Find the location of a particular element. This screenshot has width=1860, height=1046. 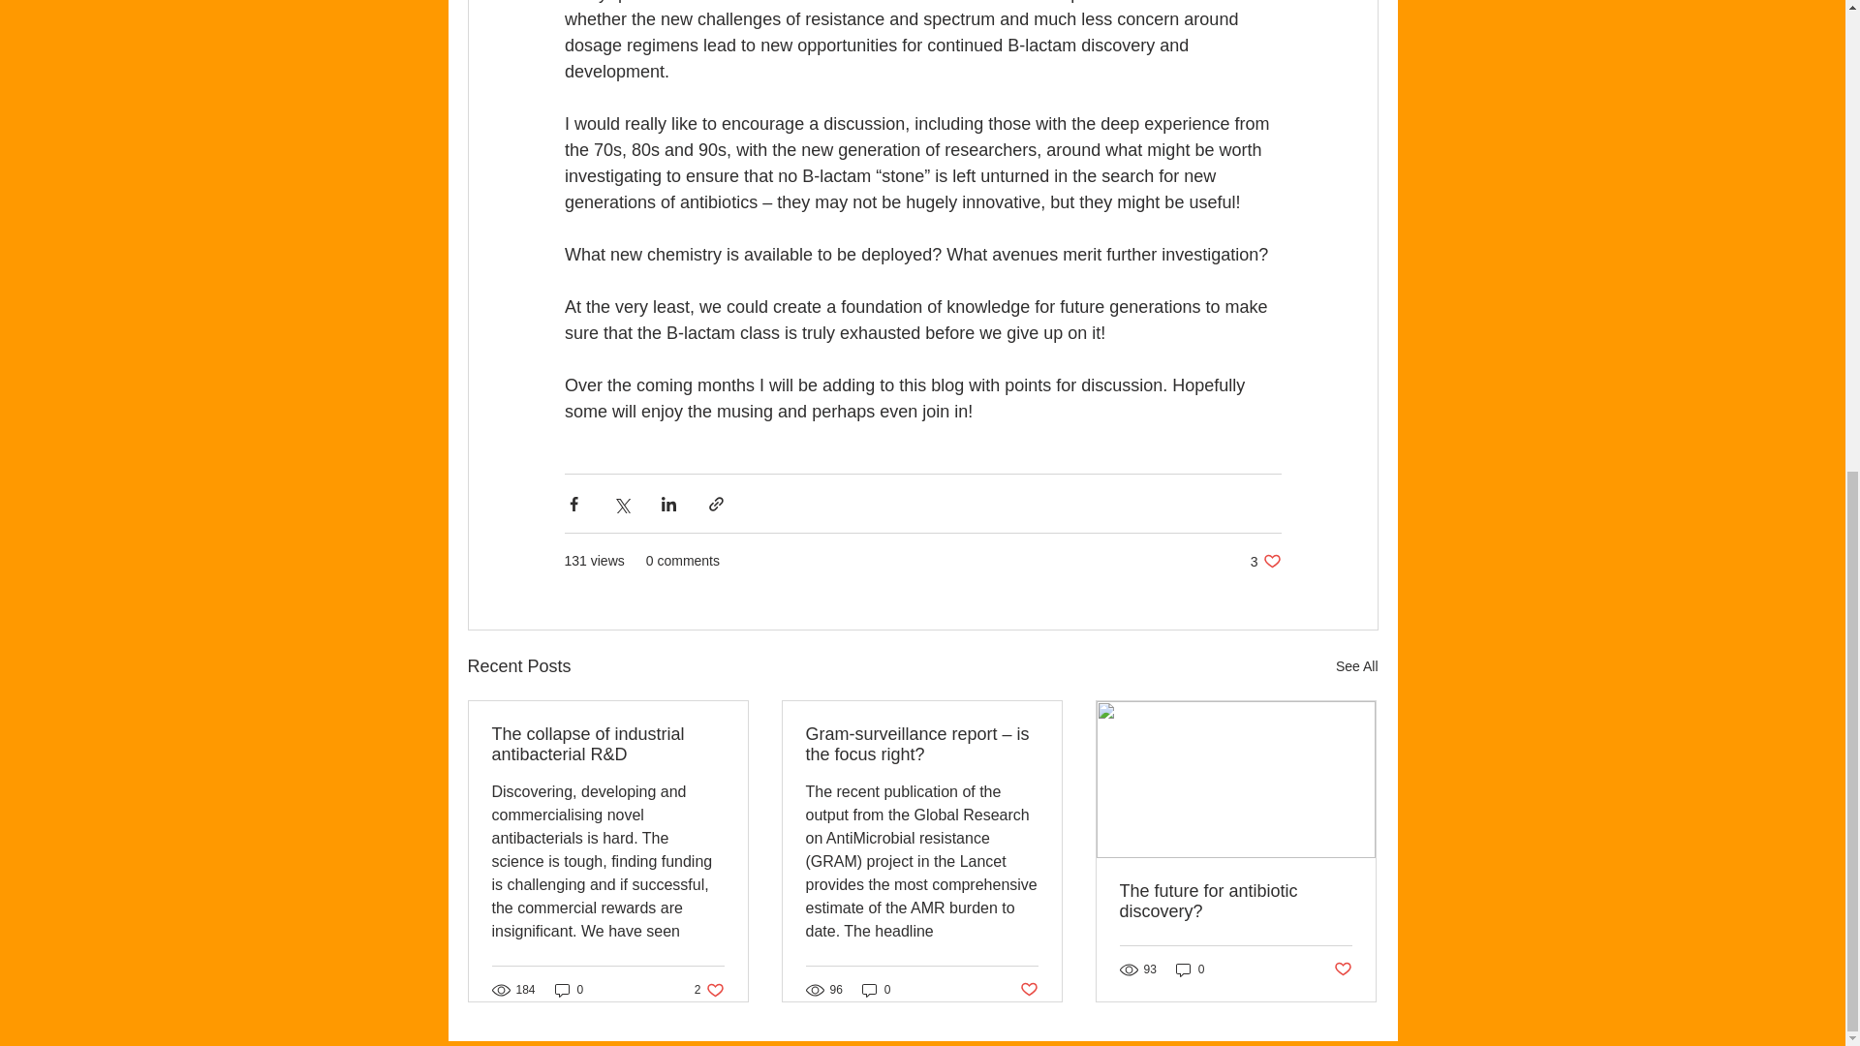

0 is located at coordinates (1343, 969).